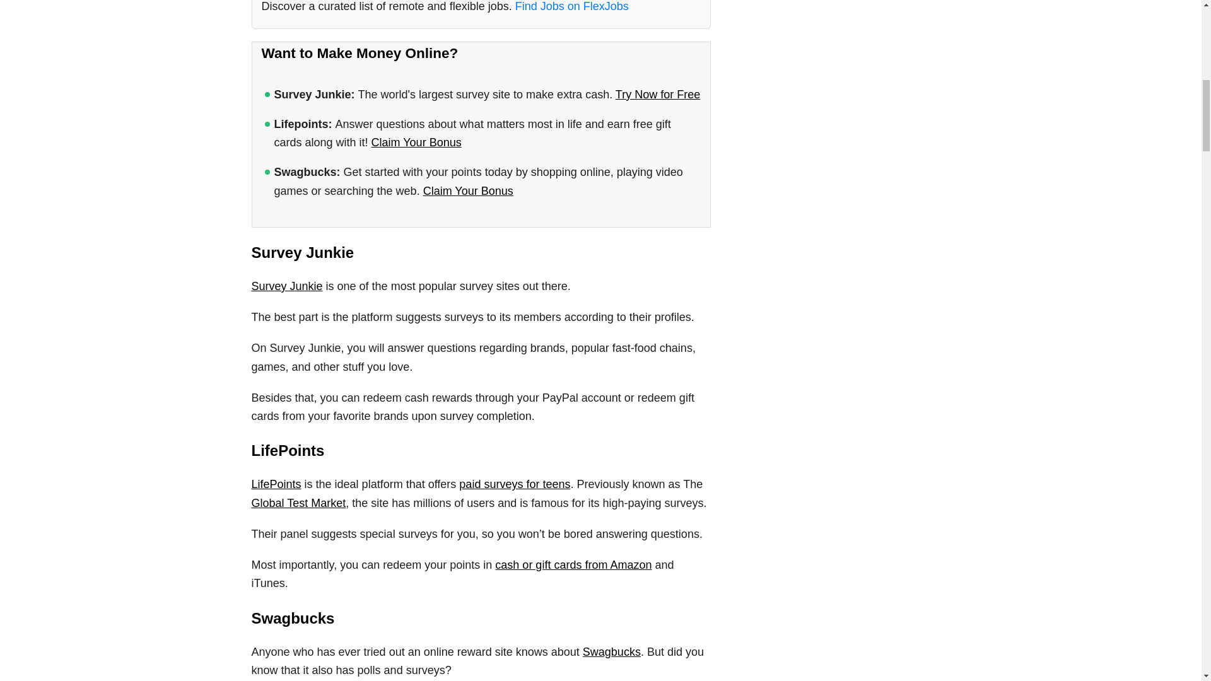 The height and width of the screenshot is (681, 1211). What do you see at coordinates (468, 190) in the screenshot?
I see `Claim Your Bonus` at bounding box center [468, 190].